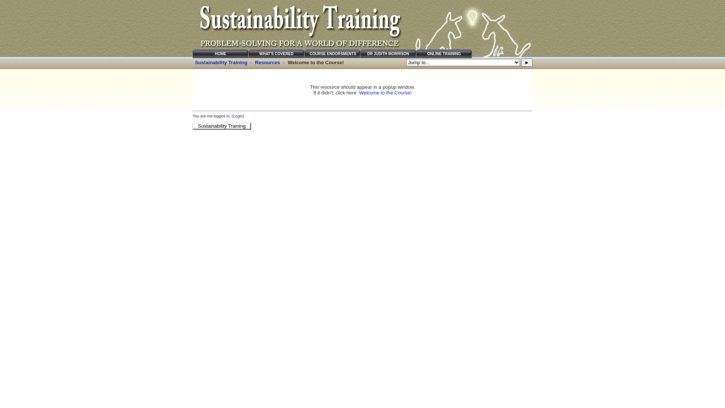 The height and width of the screenshot is (408, 725). What do you see at coordinates (222, 126) in the screenshot?
I see `Sustainability Training` at bounding box center [222, 126].